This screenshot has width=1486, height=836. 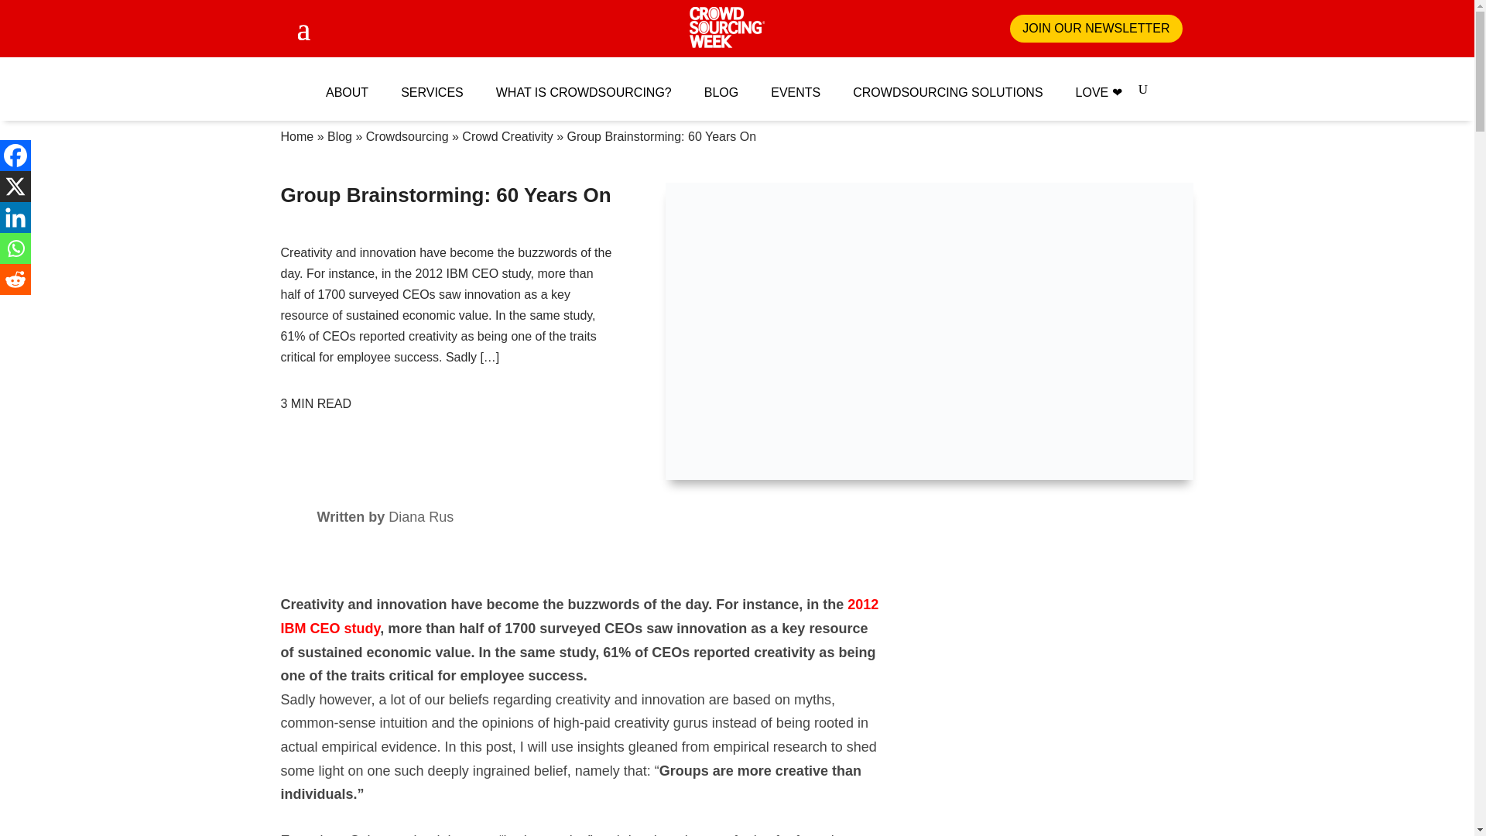 What do you see at coordinates (15, 156) in the screenshot?
I see `Facebook` at bounding box center [15, 156].